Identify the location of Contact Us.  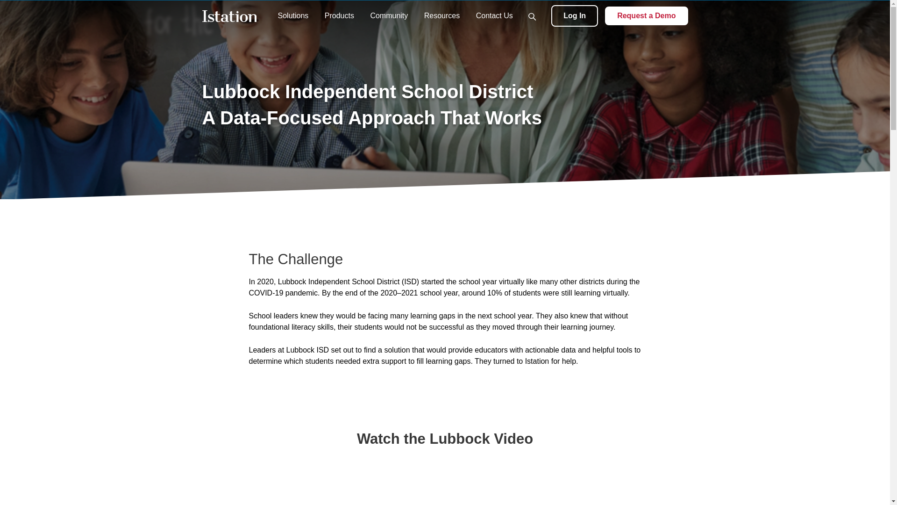
(494, 15).